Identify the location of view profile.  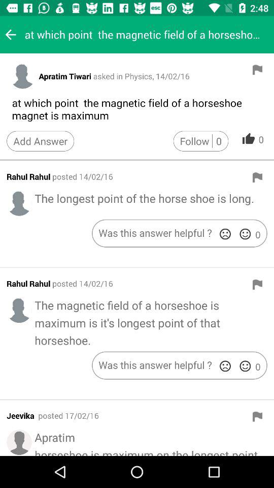
(19, 310).